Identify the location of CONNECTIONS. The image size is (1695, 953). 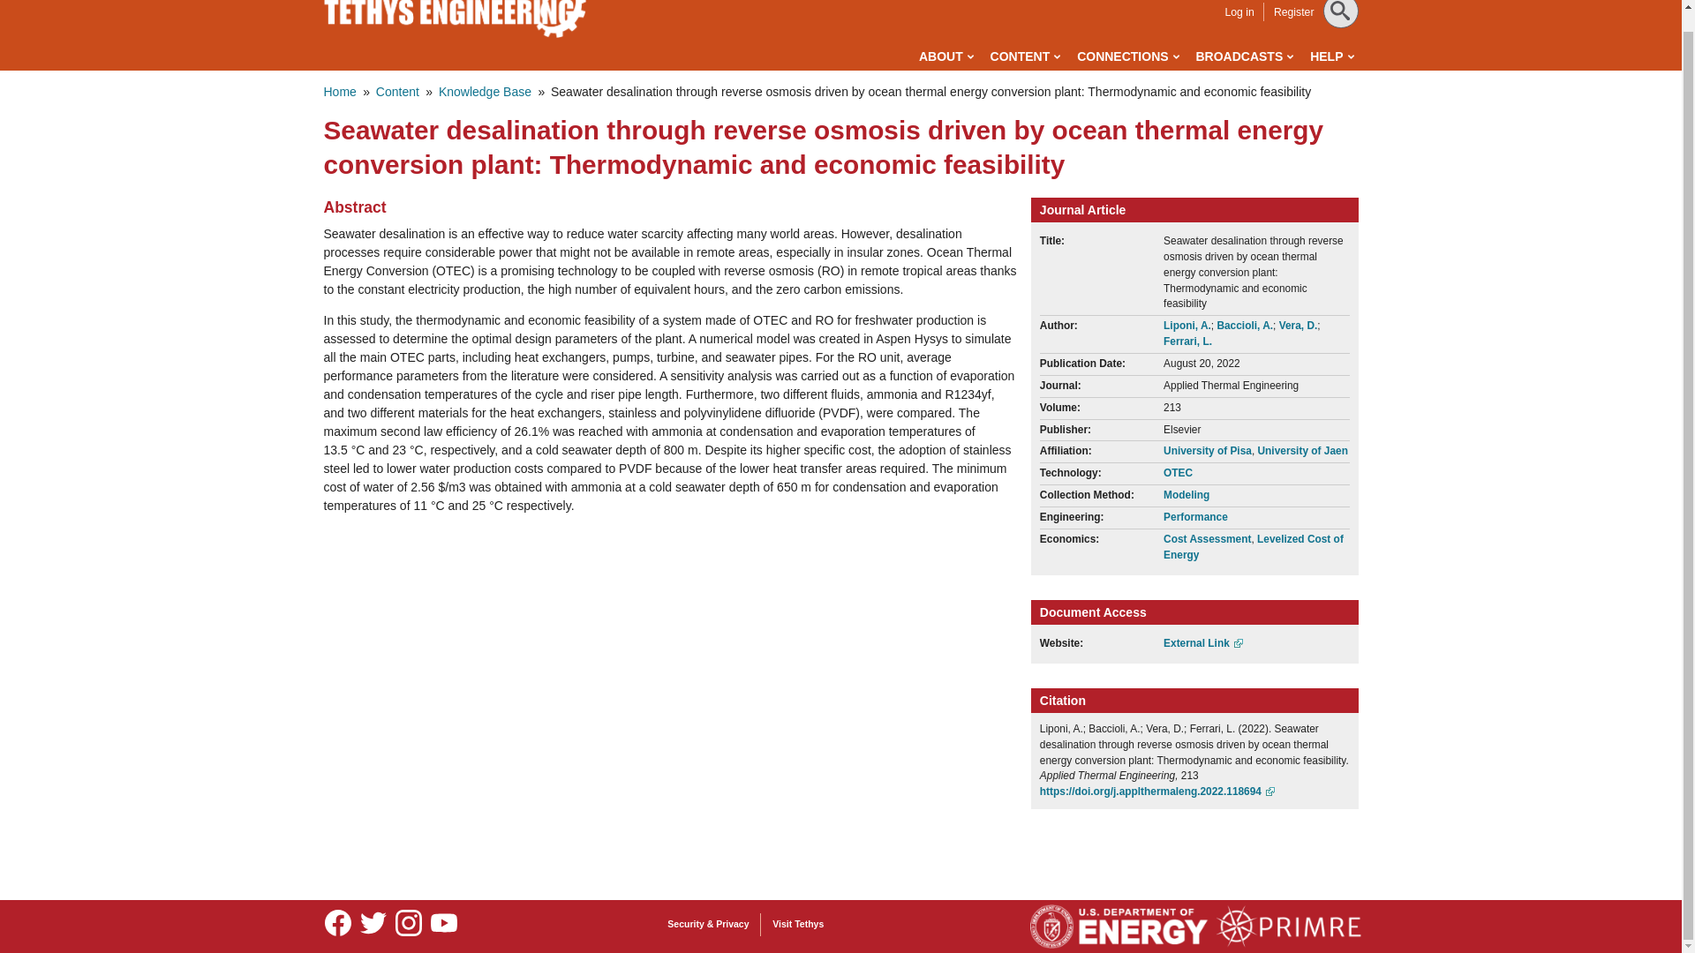
(1126, 56).